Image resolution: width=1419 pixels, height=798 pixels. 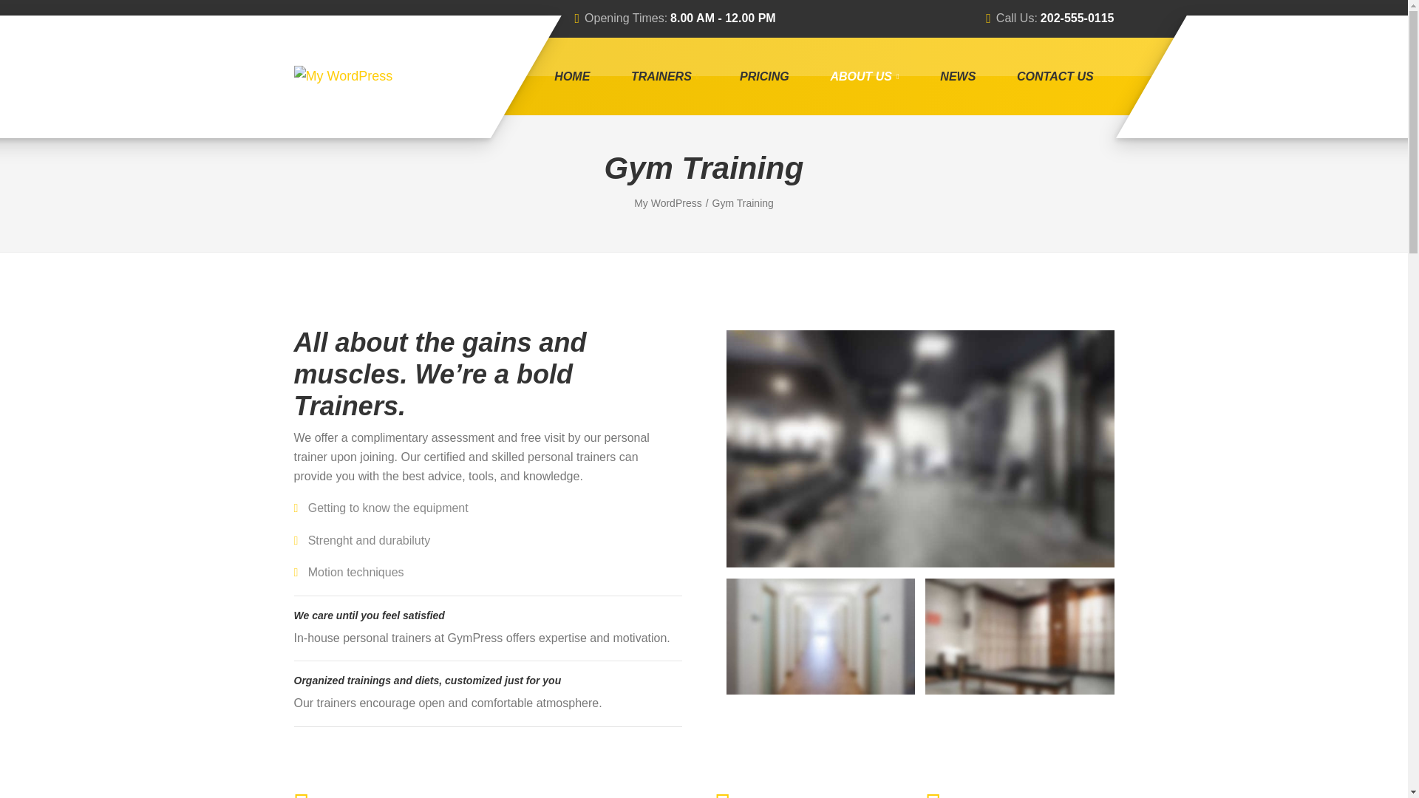 I want to click on ABOUT US, so click(x=865, y=76).